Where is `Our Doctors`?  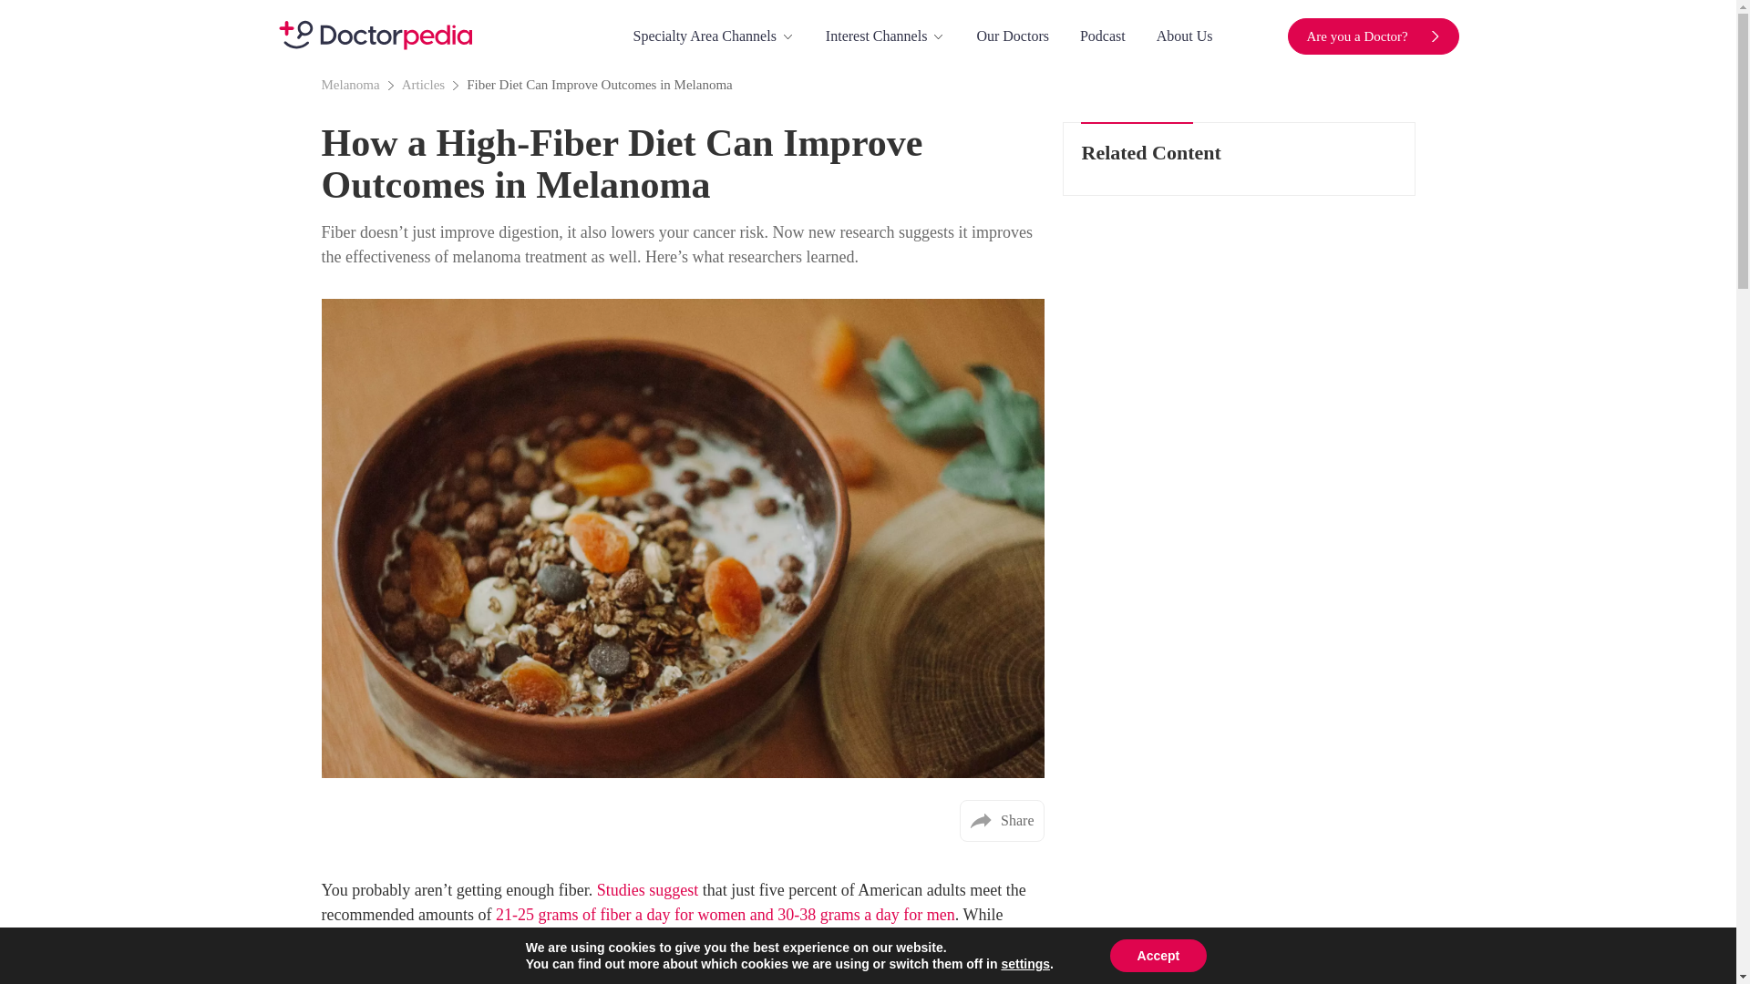 Our Doctors is located at coordinates (1012, 36).